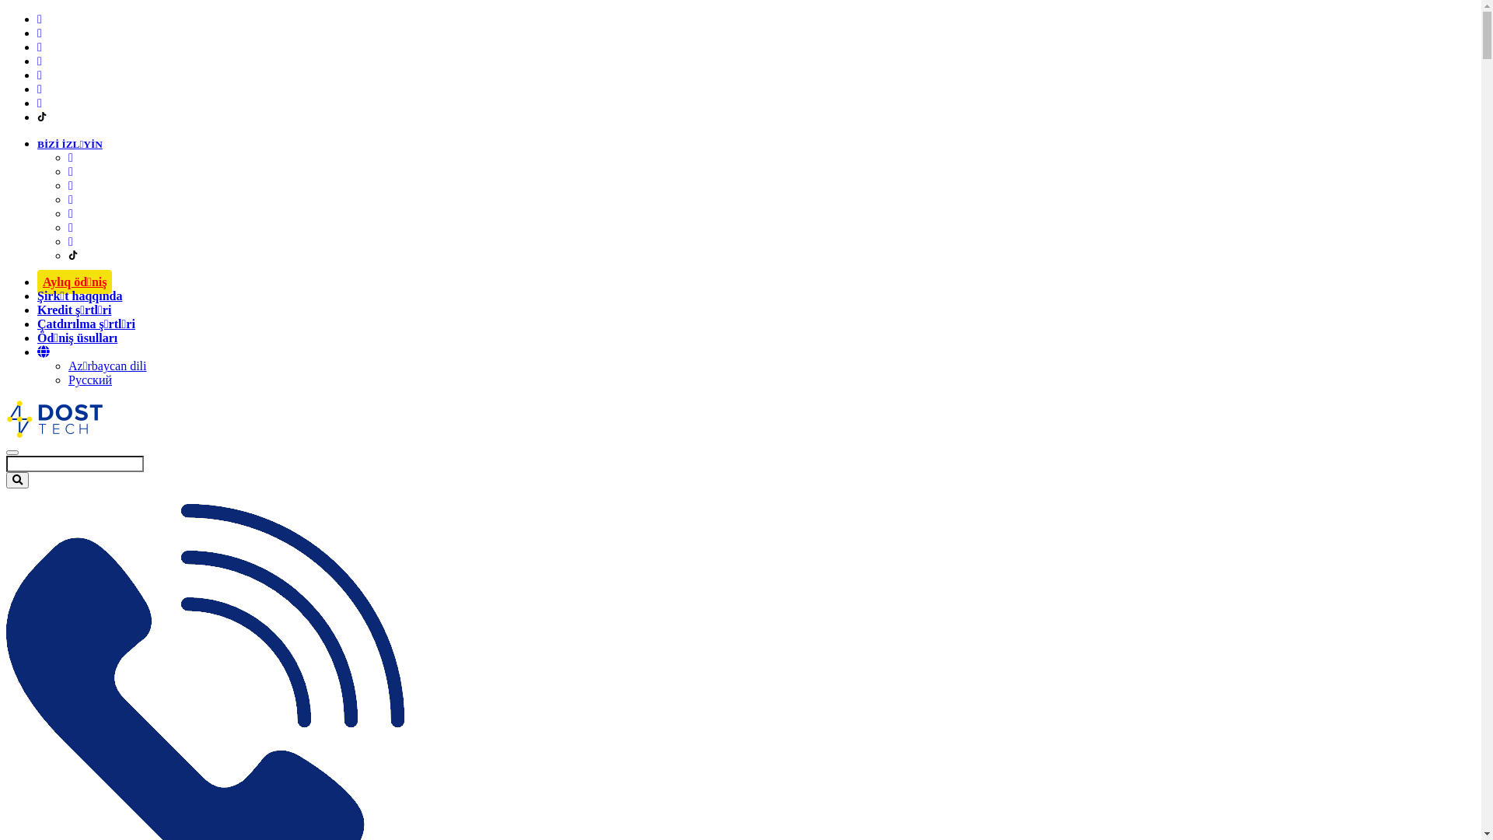 The height and width of the screenshot is (840, 1493). I want to click on Facebook, so click(40, 19).